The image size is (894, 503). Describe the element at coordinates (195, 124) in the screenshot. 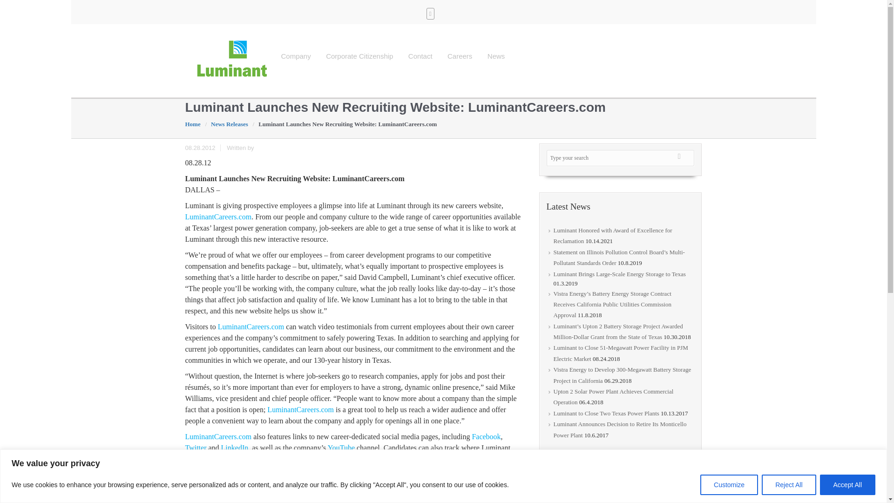

I see `Home` at that location.